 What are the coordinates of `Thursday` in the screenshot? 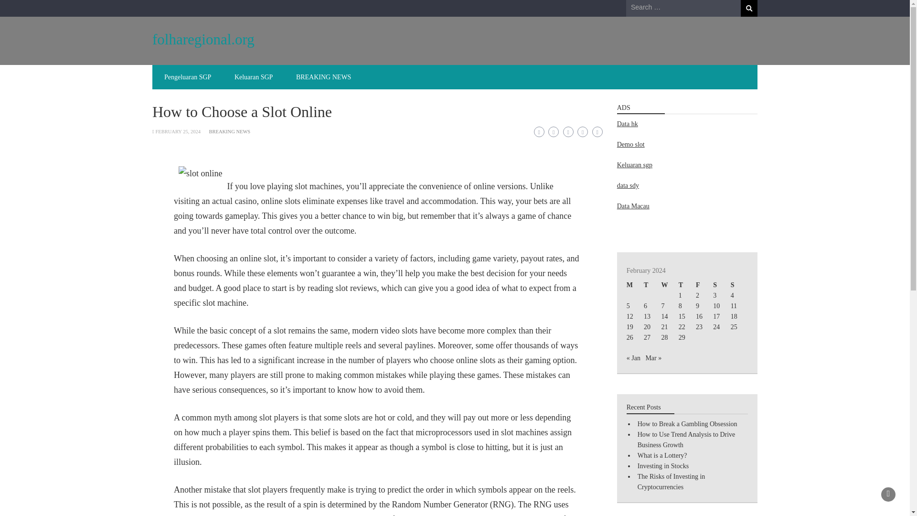 It's located at (687, 285).